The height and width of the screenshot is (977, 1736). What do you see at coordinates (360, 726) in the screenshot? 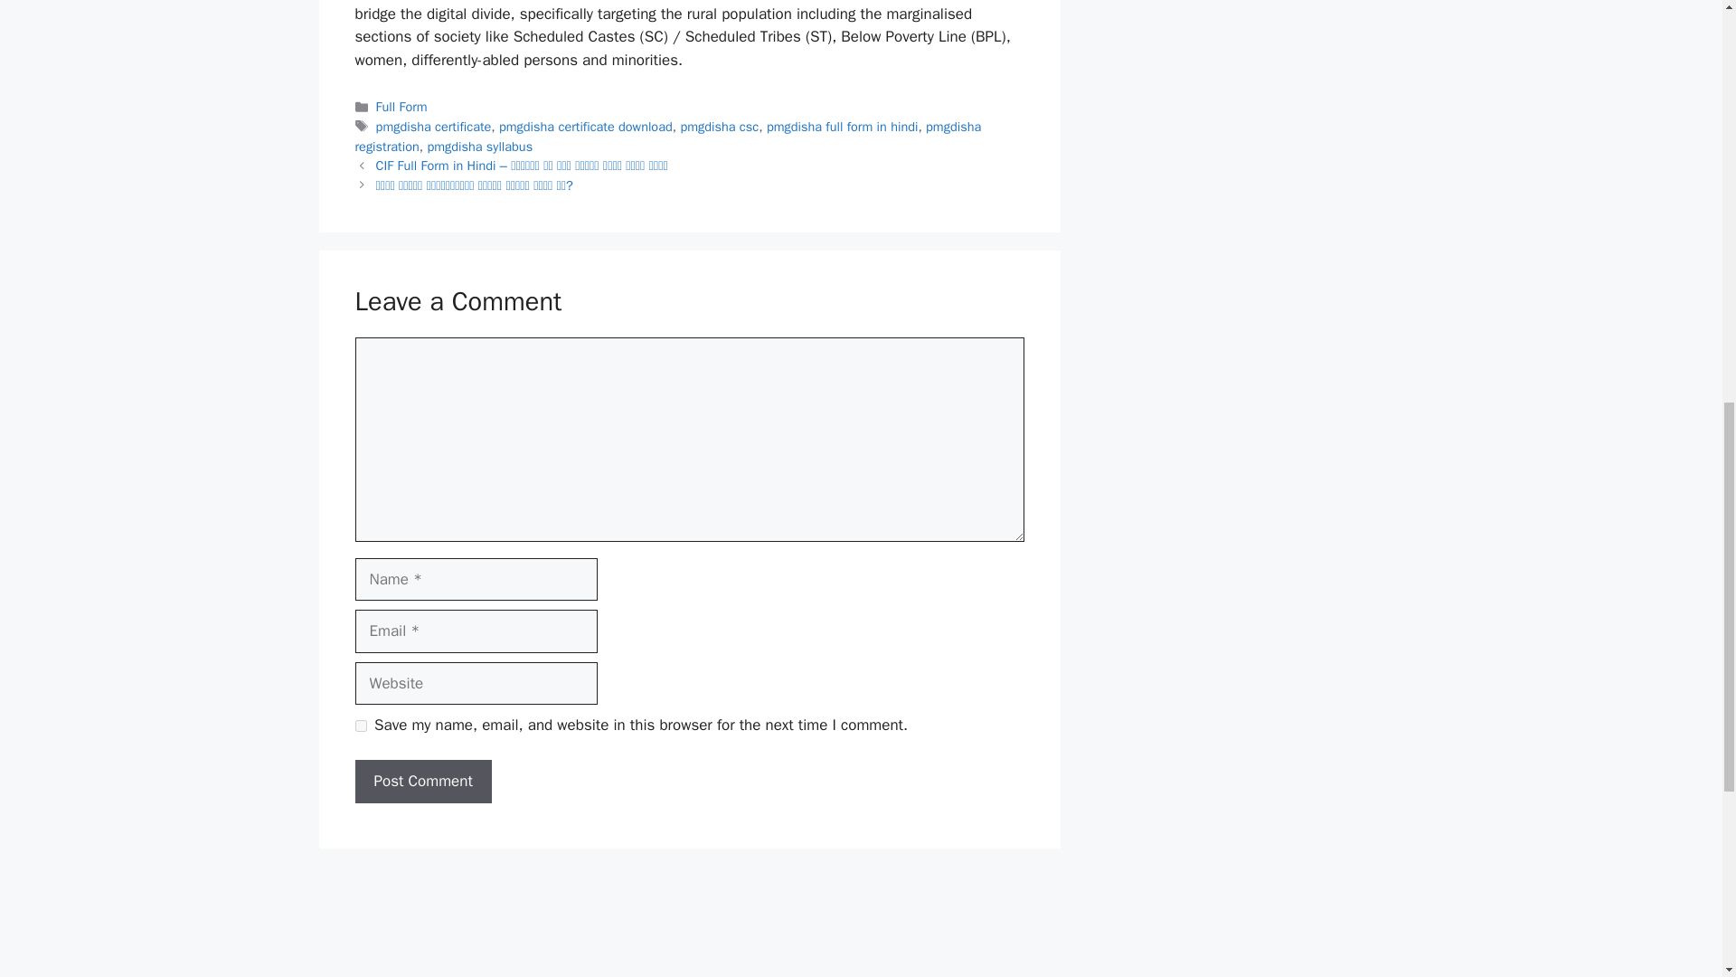
I see `yes` at bounding box center [360, 726].